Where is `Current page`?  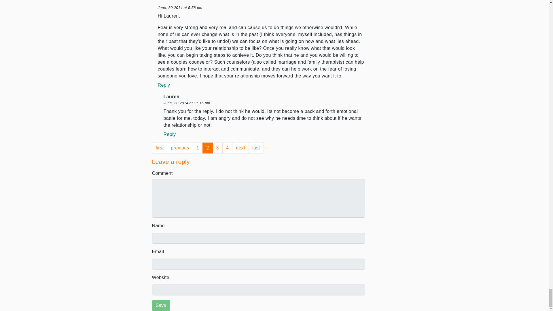
Current page is located at coordinates (207, 148).